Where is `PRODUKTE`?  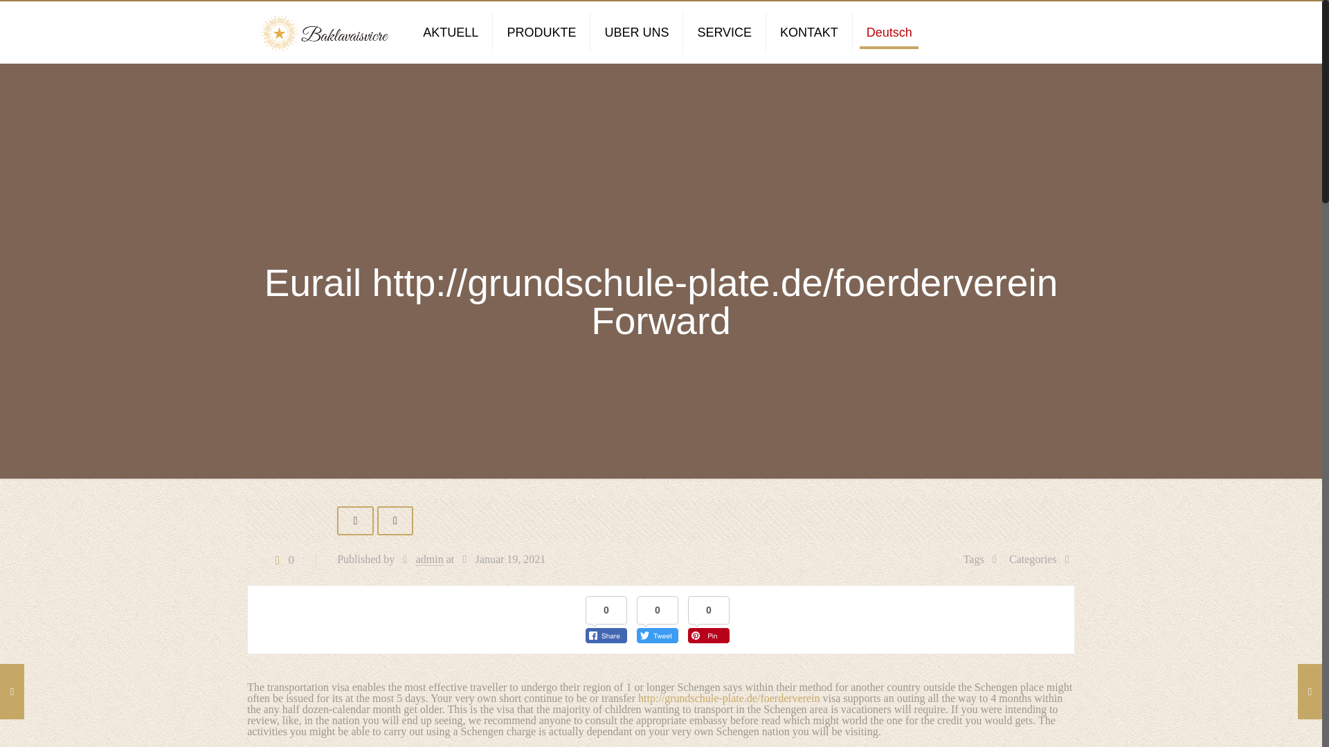
PRODUKTE is located at coordinates (541, 32).